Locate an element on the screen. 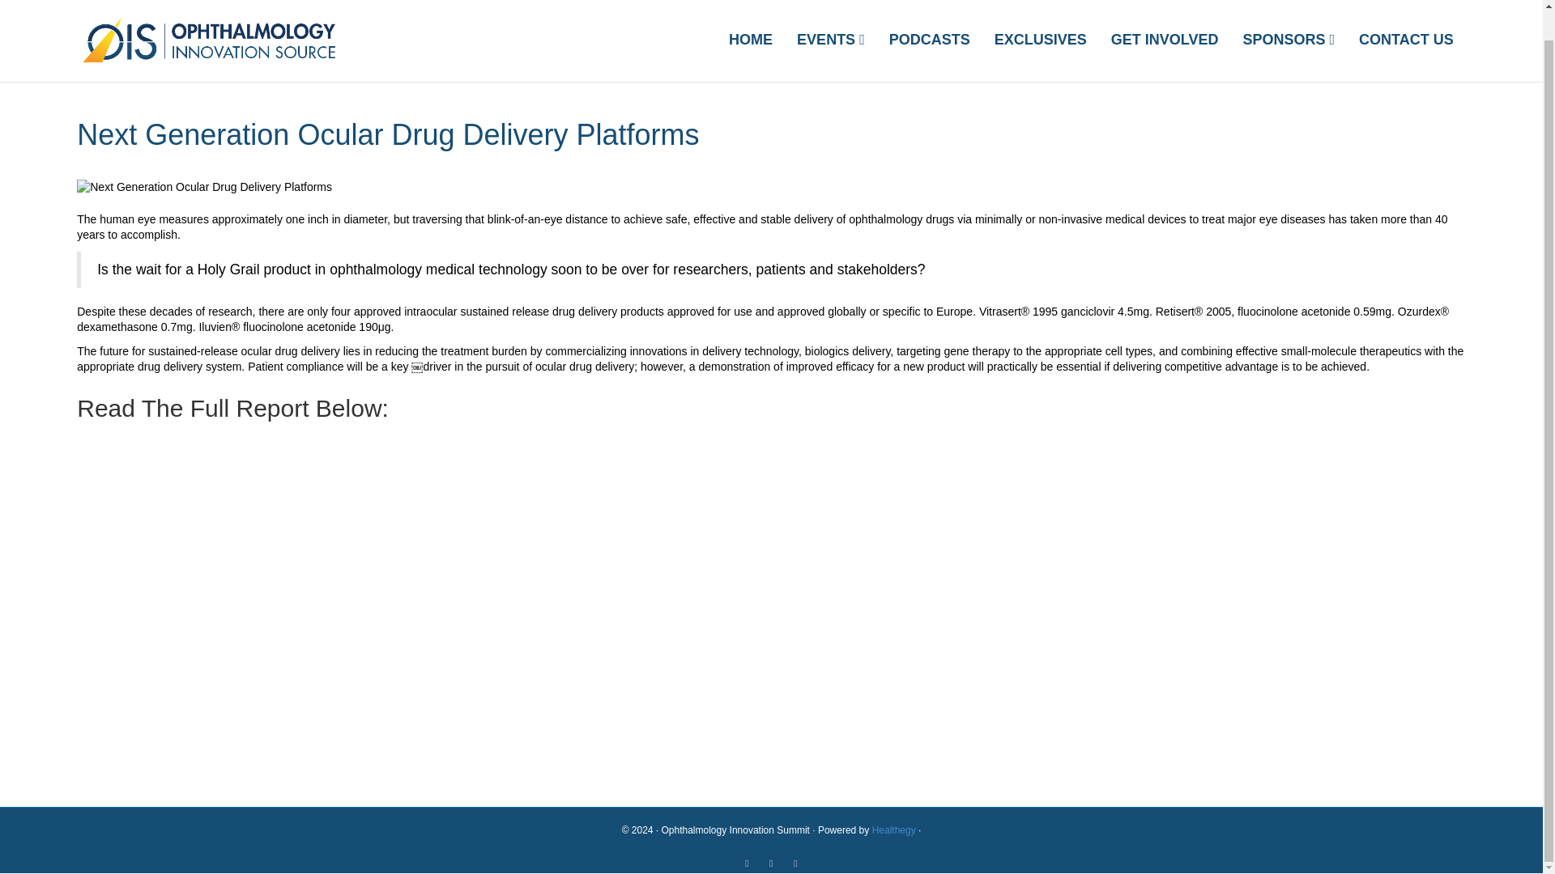 This screenshot has width=1555, height=874. EXCLUSIVES is located at coordinates (1041, 39).